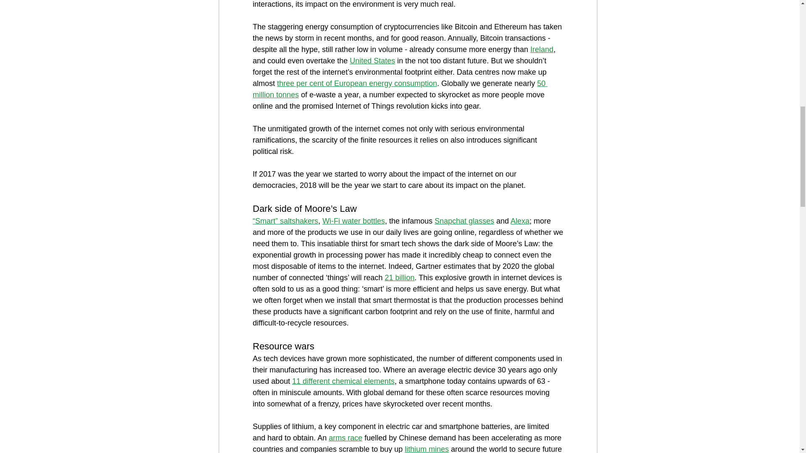 This screenshot has width=806, height=453. I want to click on Ireland, so click(542, 49).